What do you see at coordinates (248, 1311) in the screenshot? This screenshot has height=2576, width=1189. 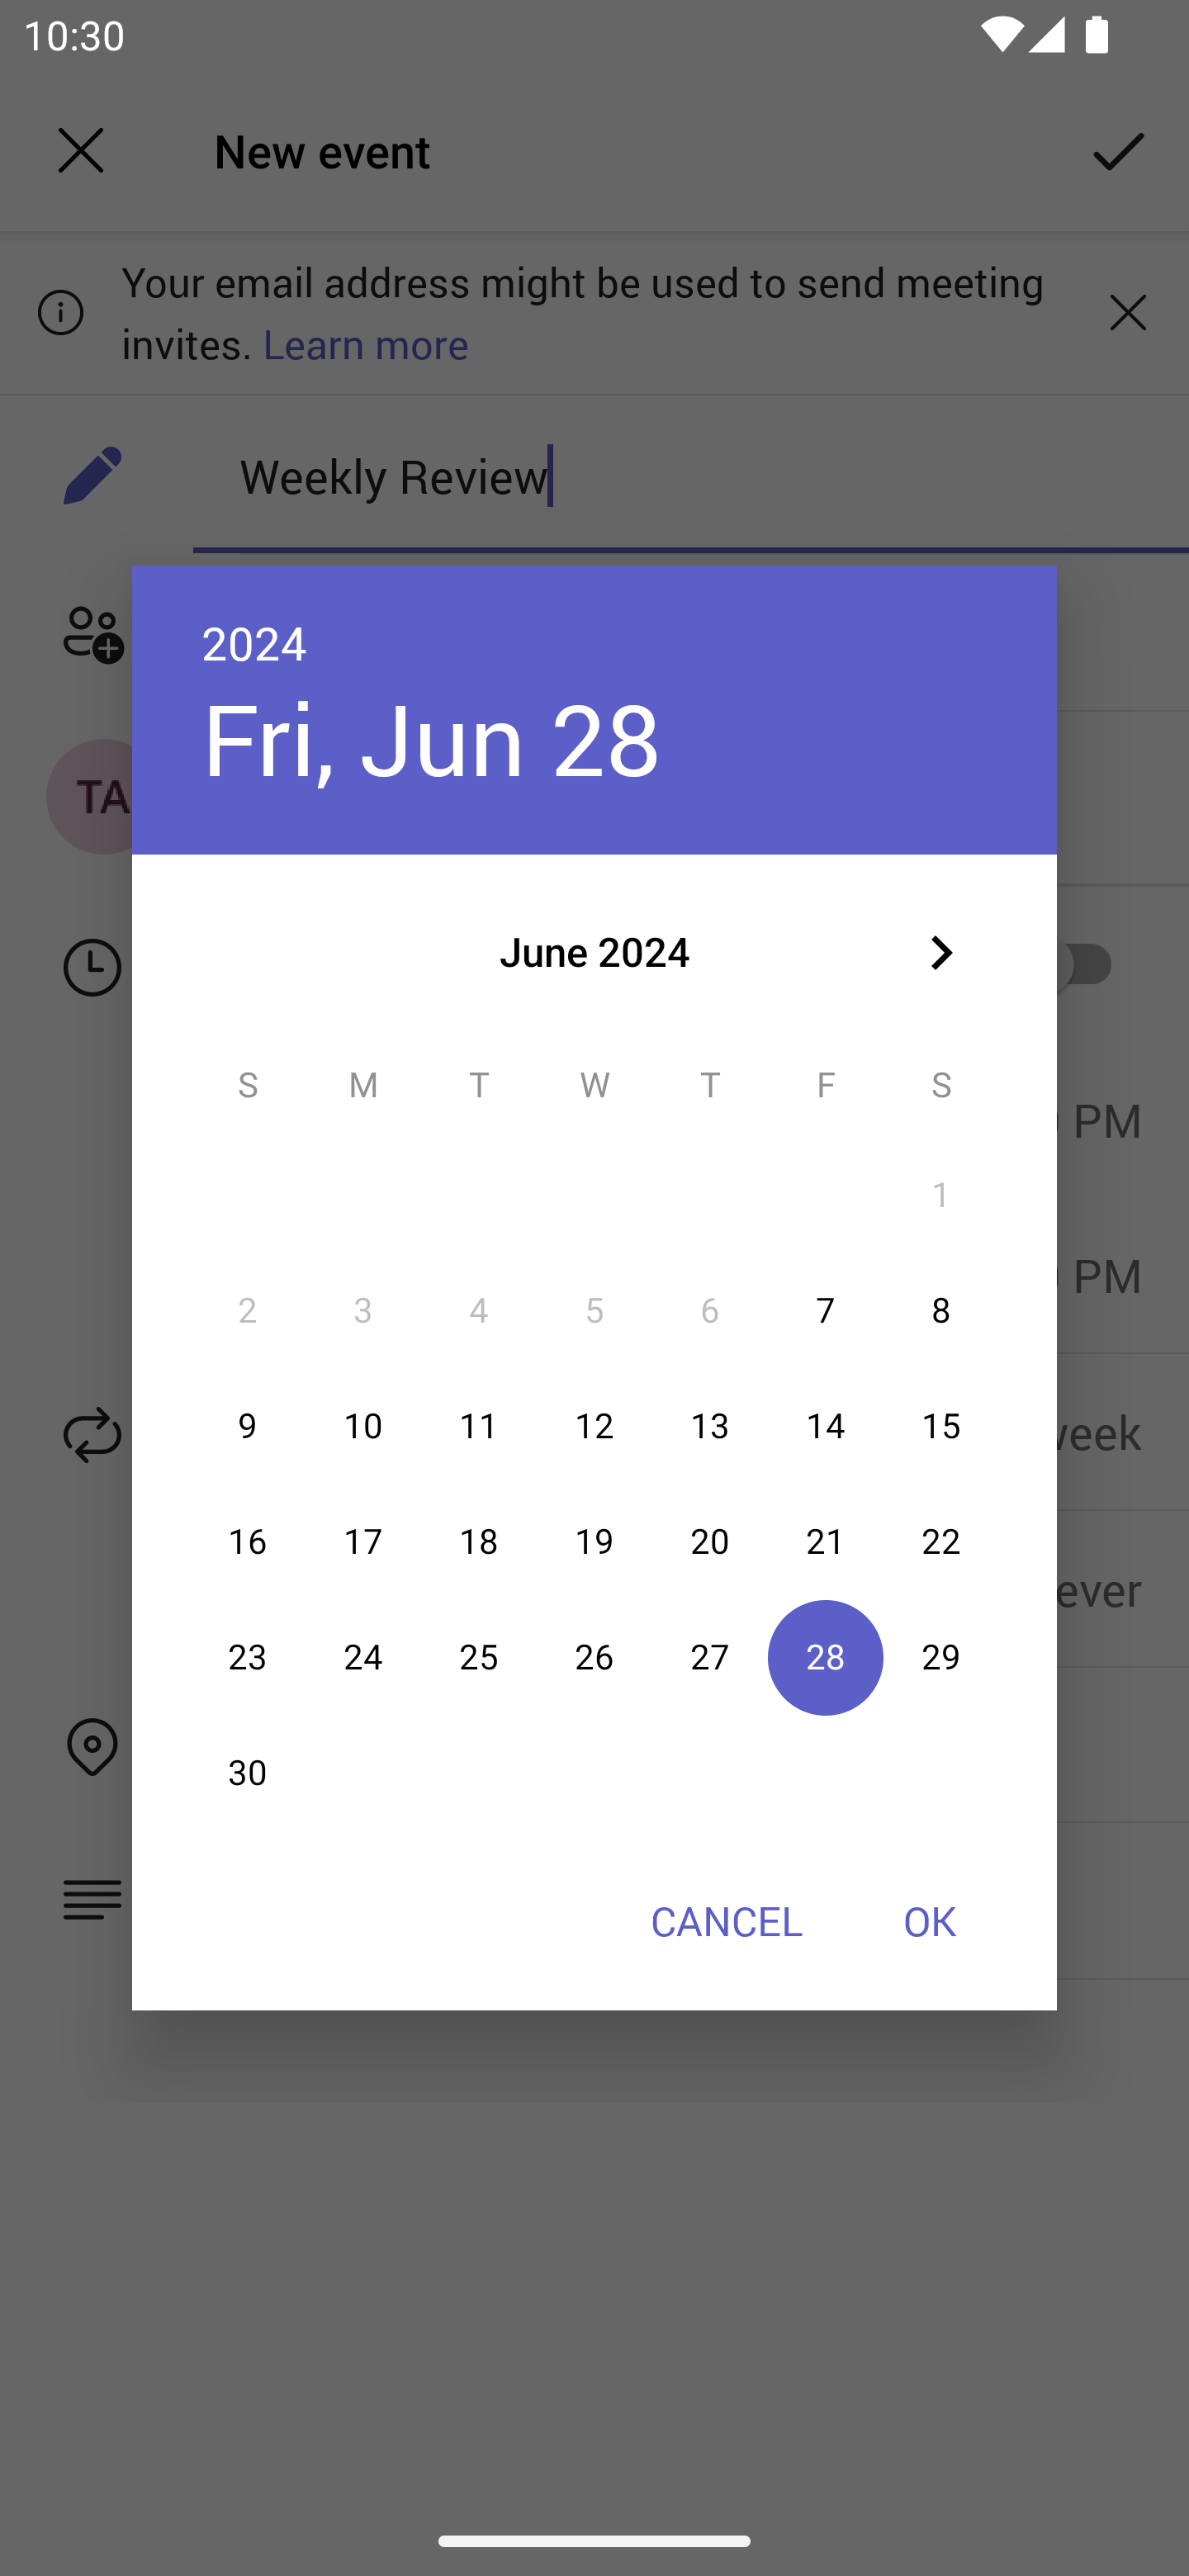 I see `2 02 June 2024` at bounding box center [248, 1311].